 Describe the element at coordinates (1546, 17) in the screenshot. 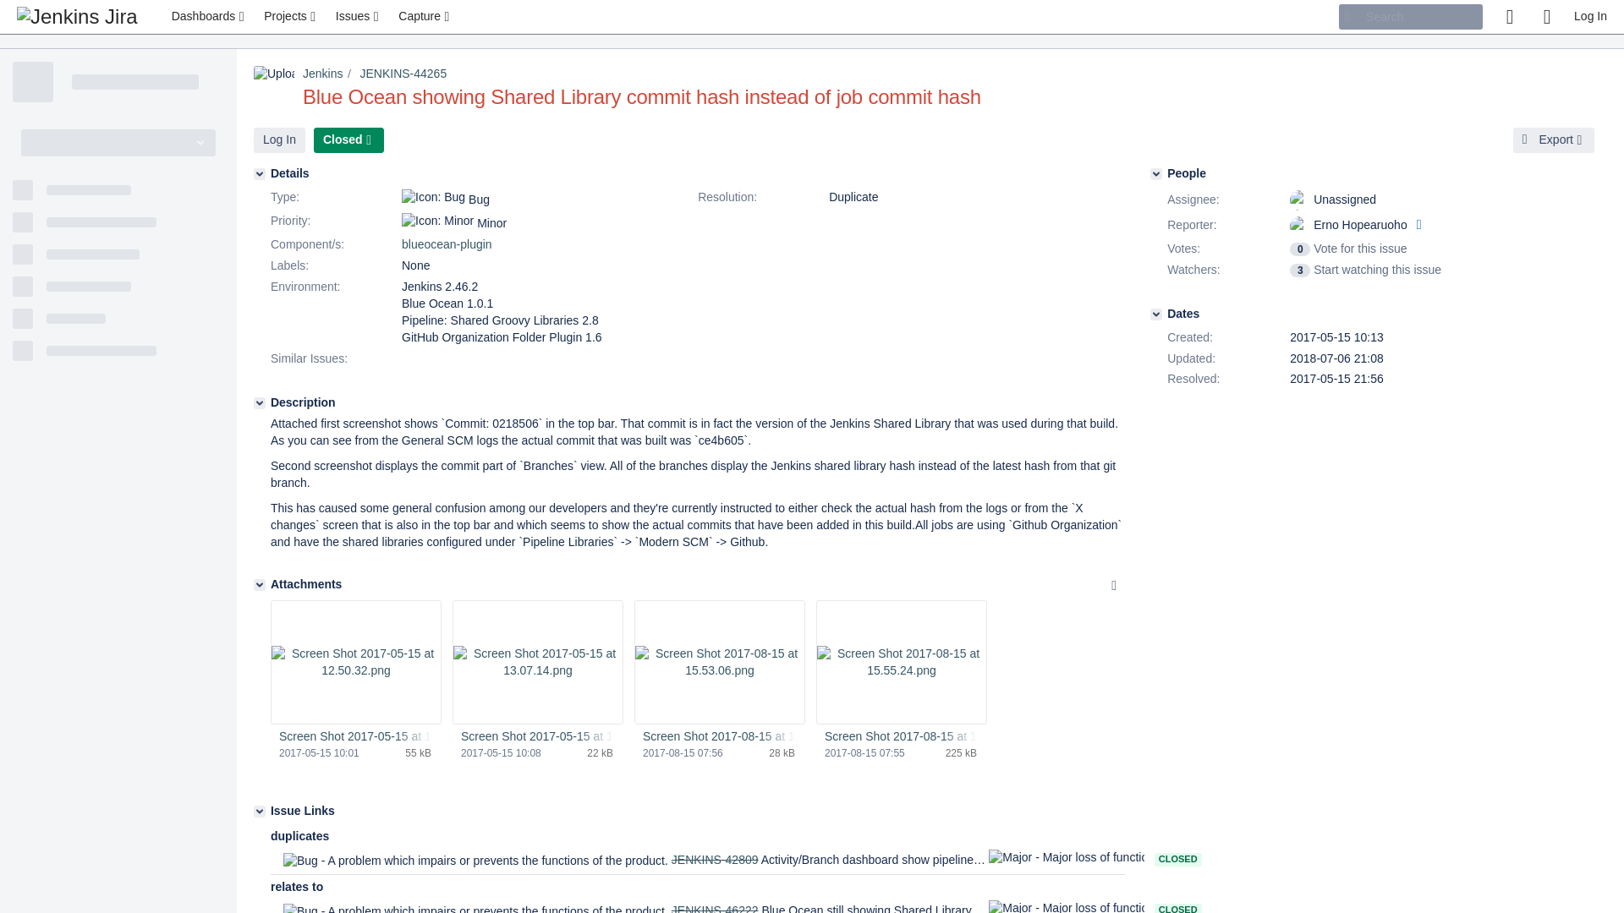

I see `Help` at that location.